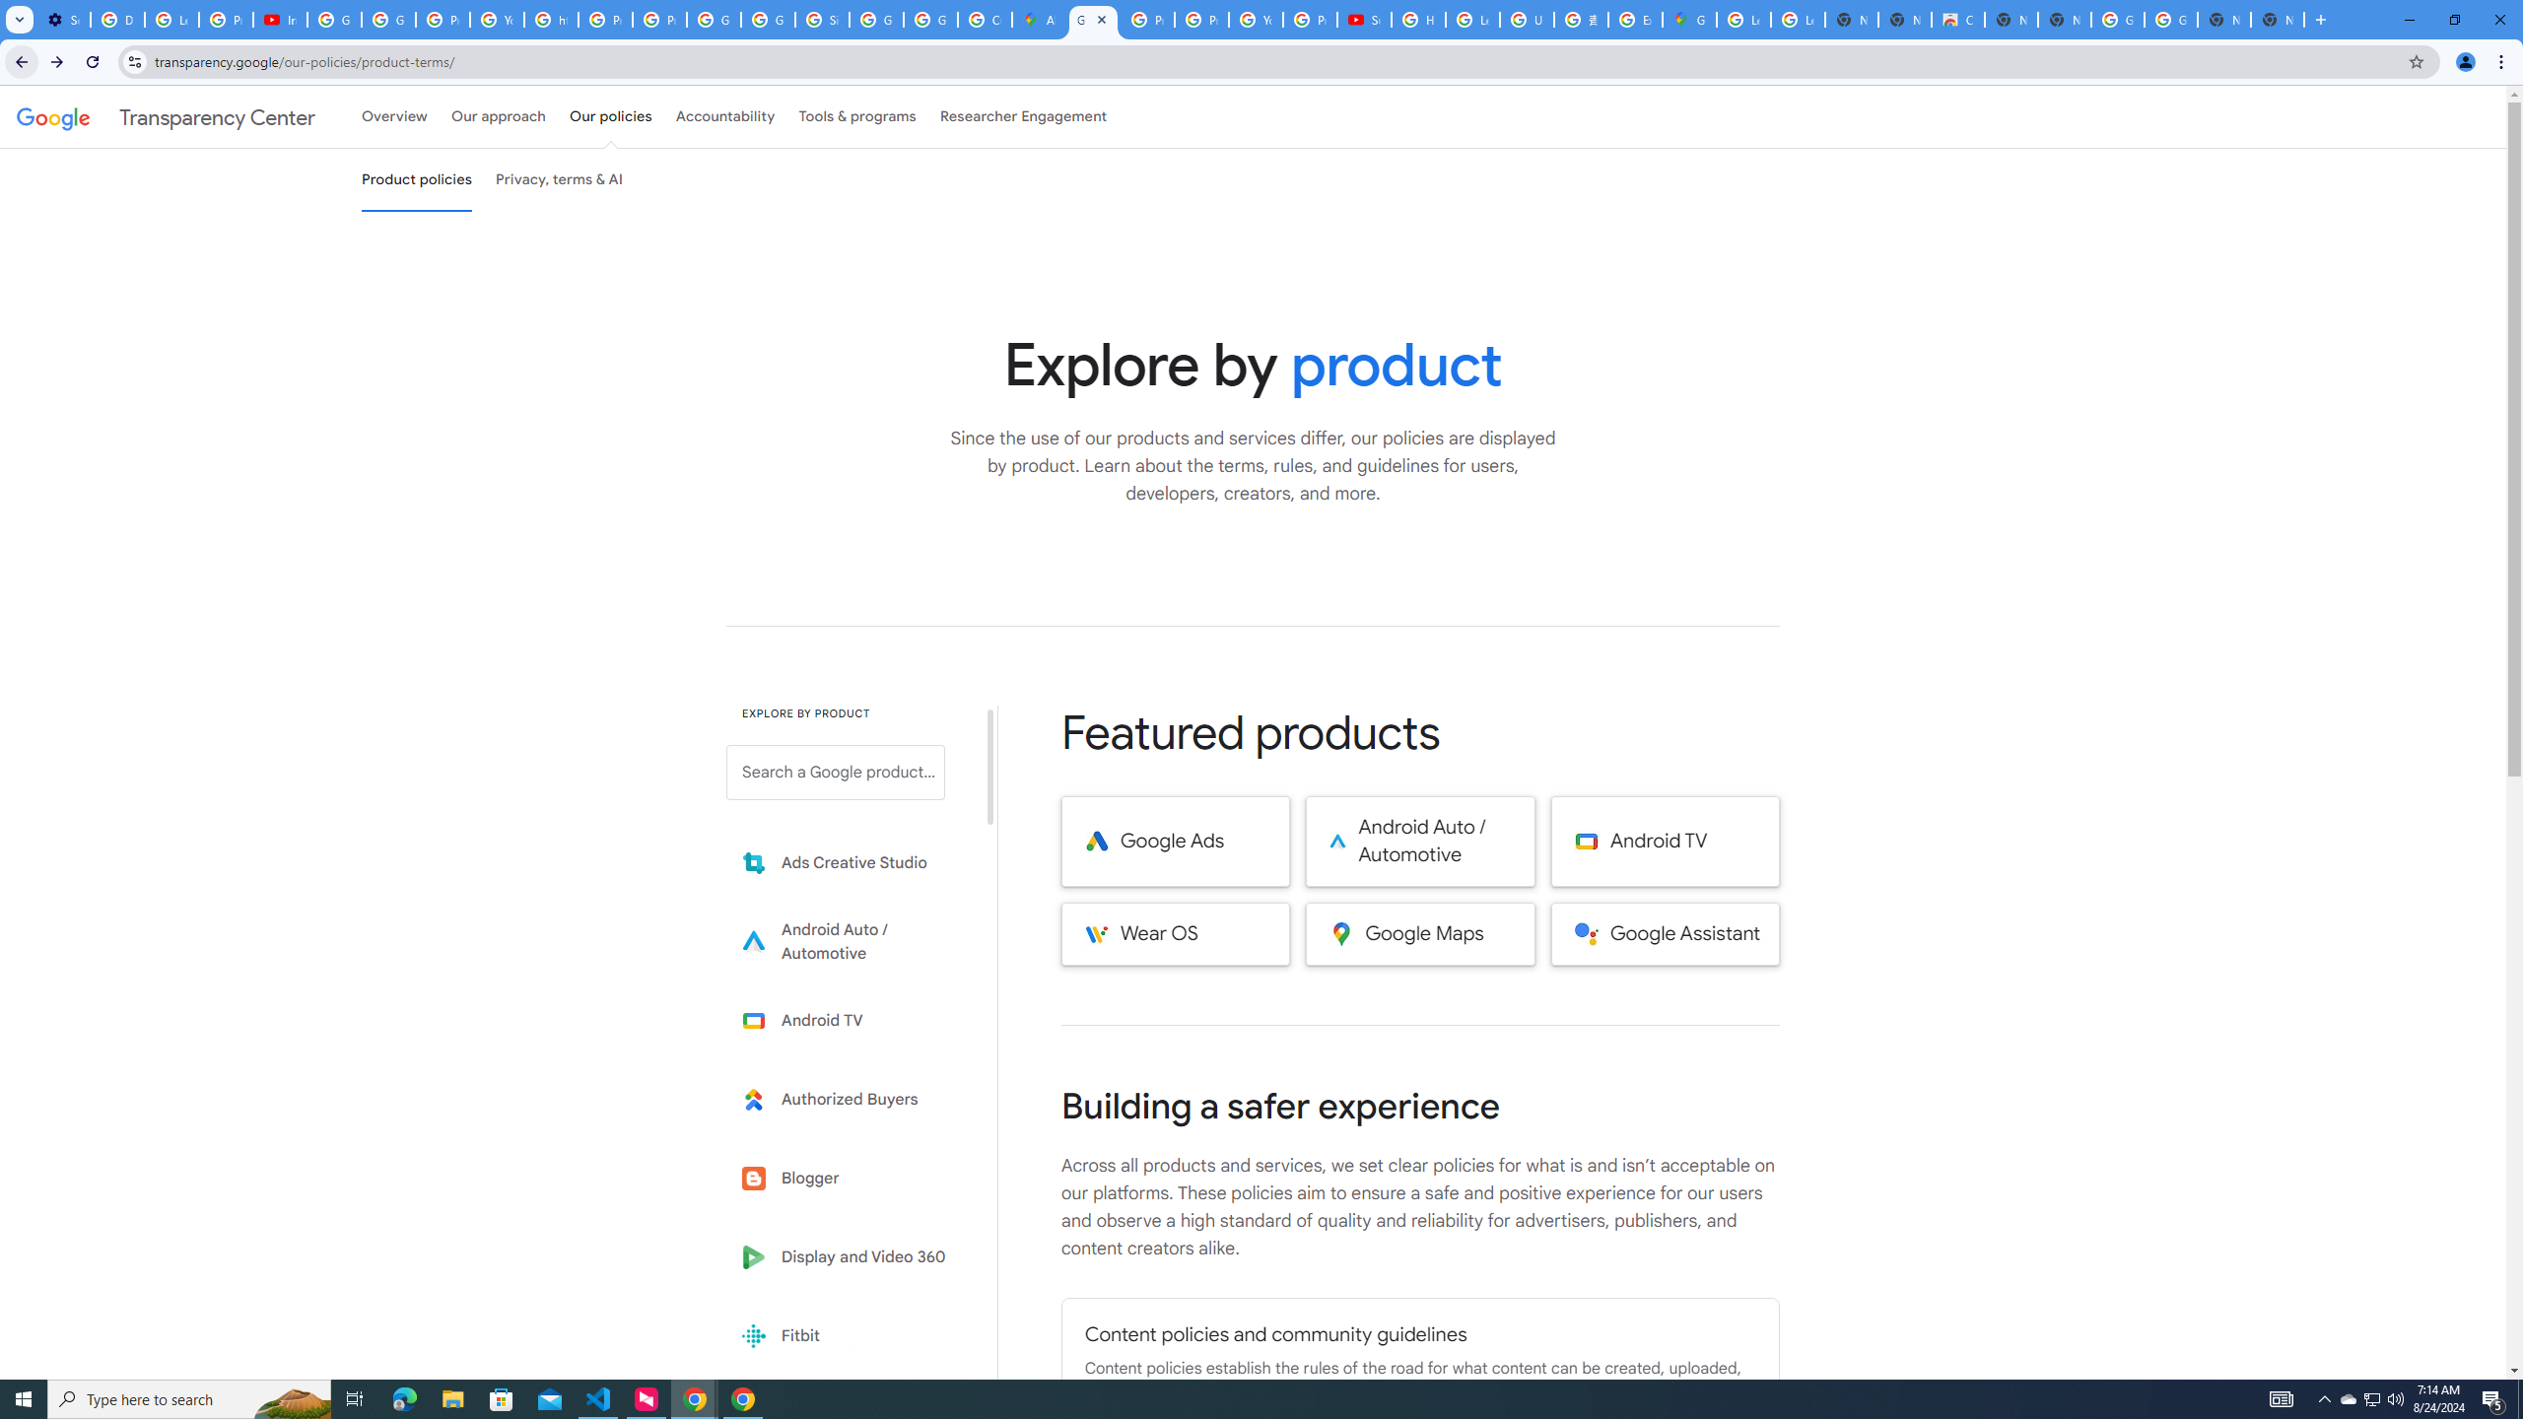 Image resolution: width=2523 pixels, height=1419 pixels. Describe the element at coordinates (1201, 20) in the screenshot. I see `Privacy Help Center - Policies Help` at that location.